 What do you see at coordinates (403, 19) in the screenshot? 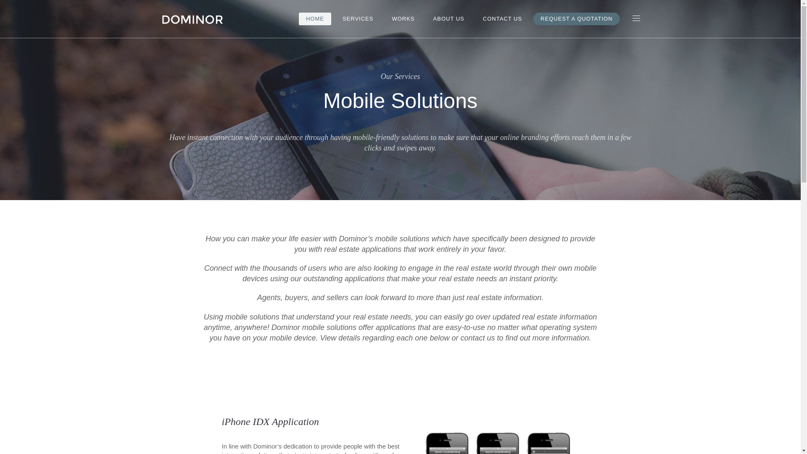
I see `WORKS` at bounding box center [403, 19].